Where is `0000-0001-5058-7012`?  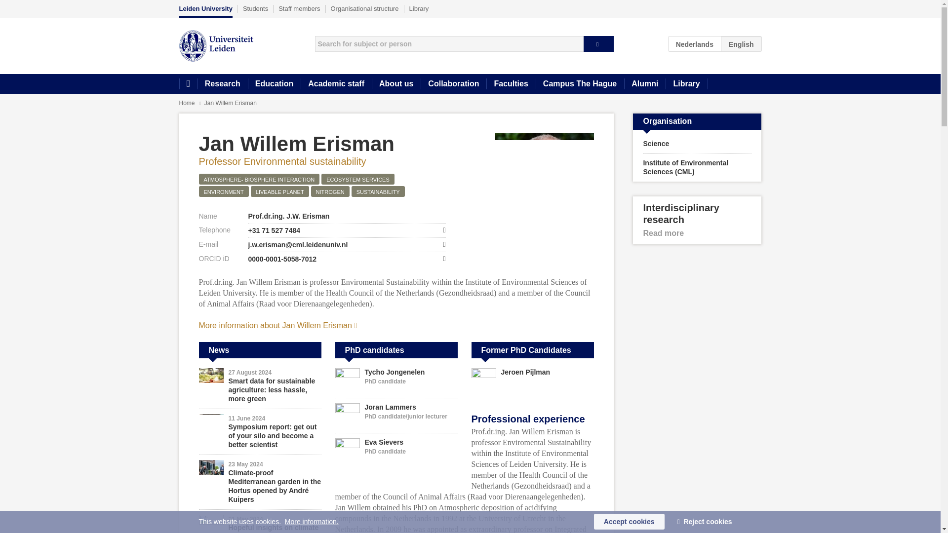 0000-0001-5058-7012 is located at coordinates (347, 259).